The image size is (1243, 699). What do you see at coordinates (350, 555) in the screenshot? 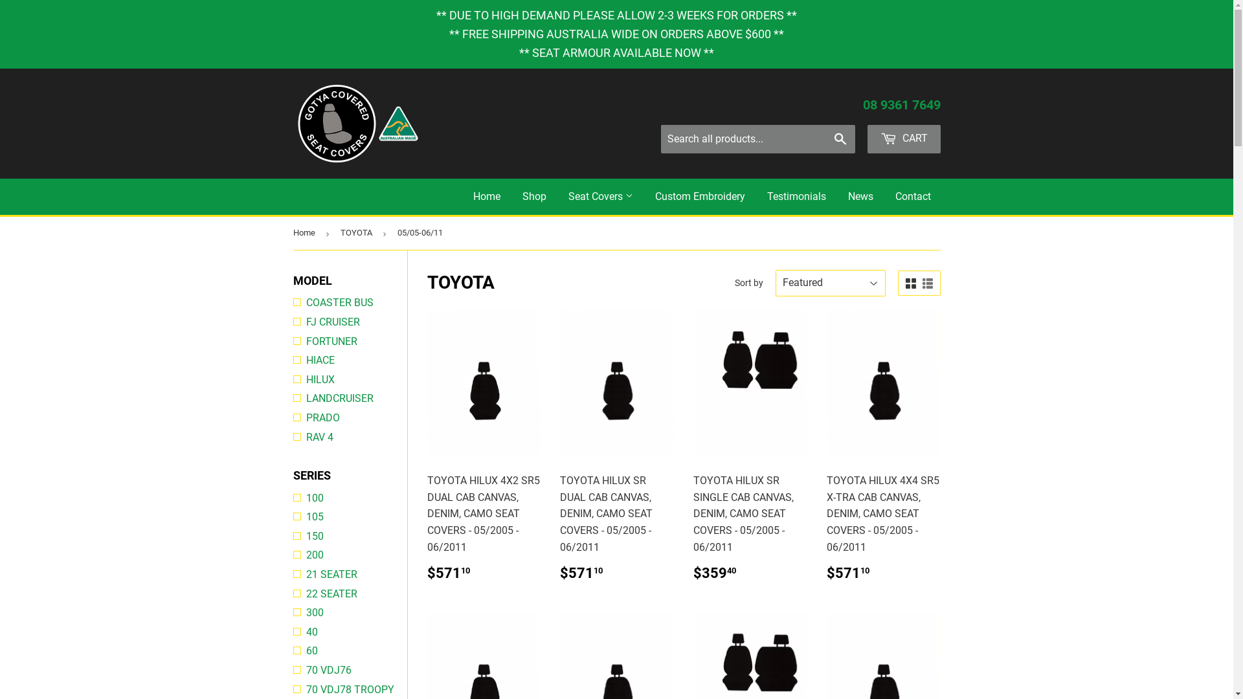
I see `200` at bounding box center [350, 555].